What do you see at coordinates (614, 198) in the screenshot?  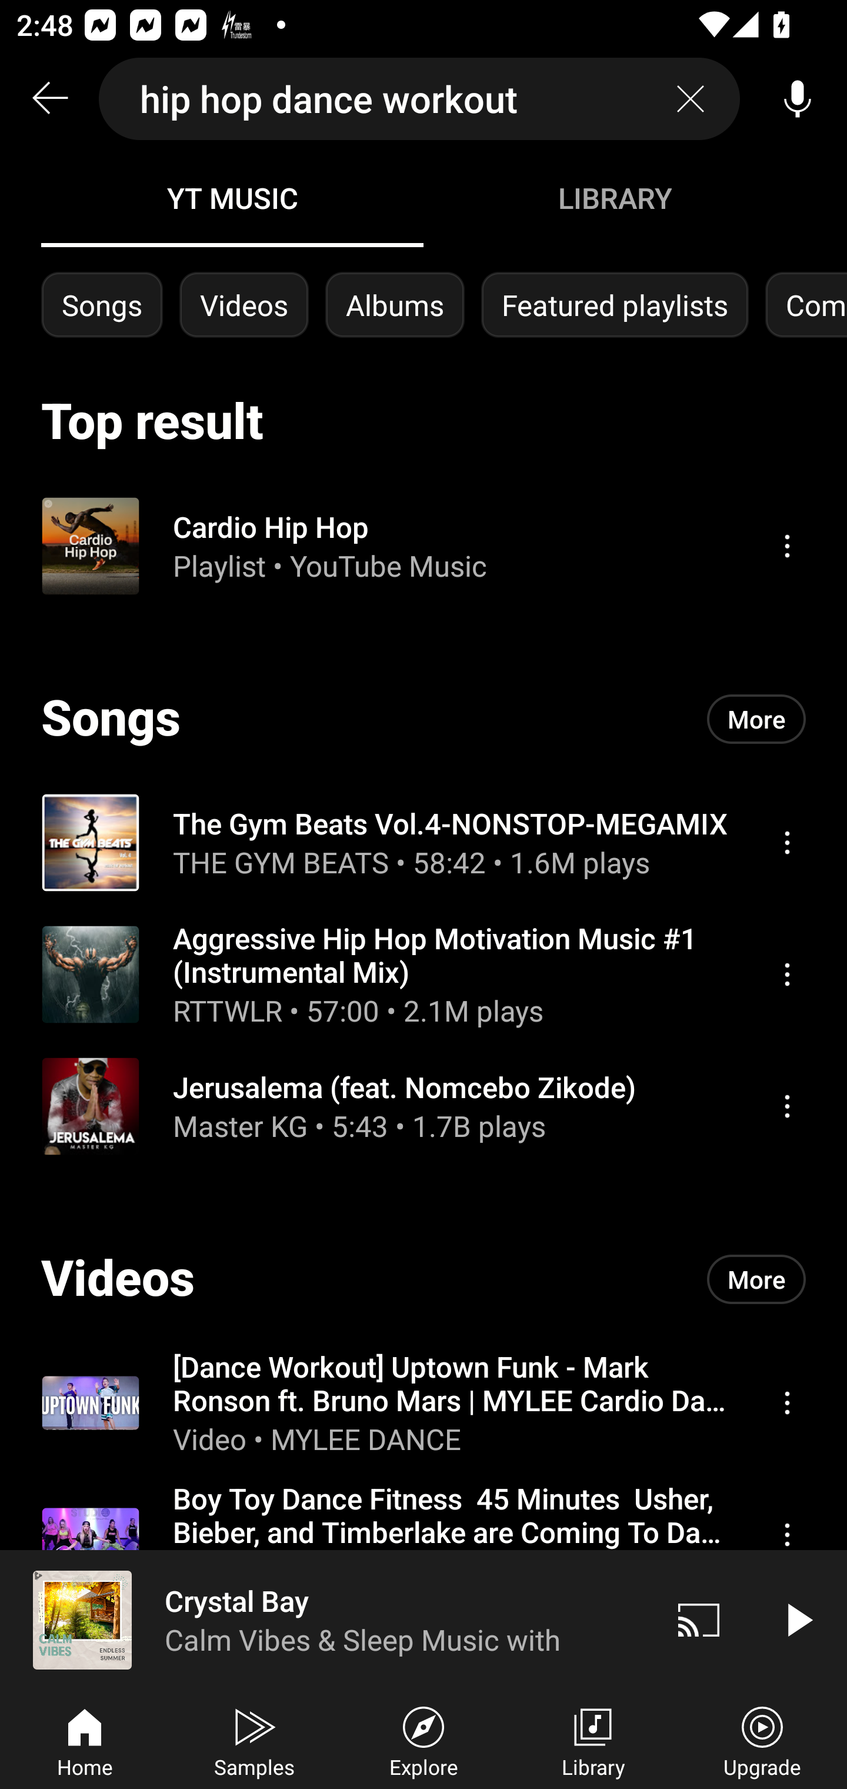 I see `Library LIBRARY` at bounding box center [614, 198].